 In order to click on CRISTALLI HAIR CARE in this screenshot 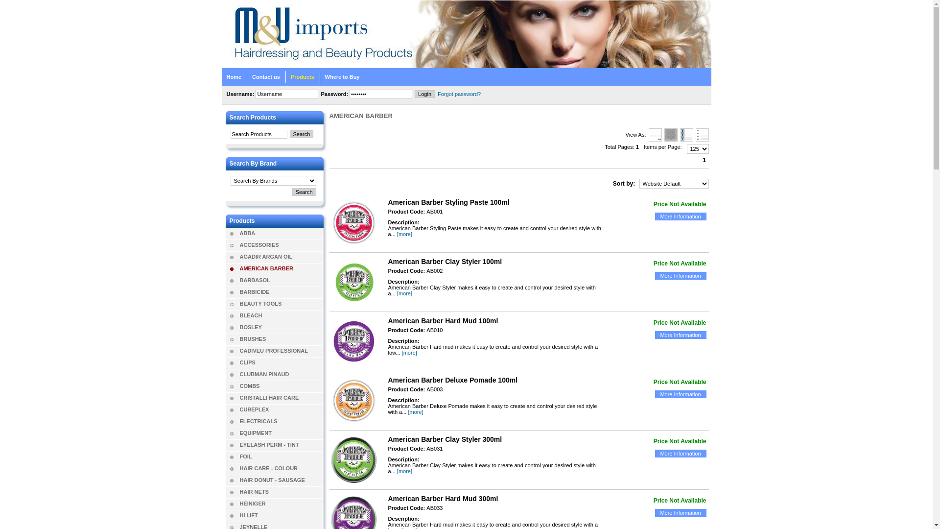, I will do `click(281, 398)`.